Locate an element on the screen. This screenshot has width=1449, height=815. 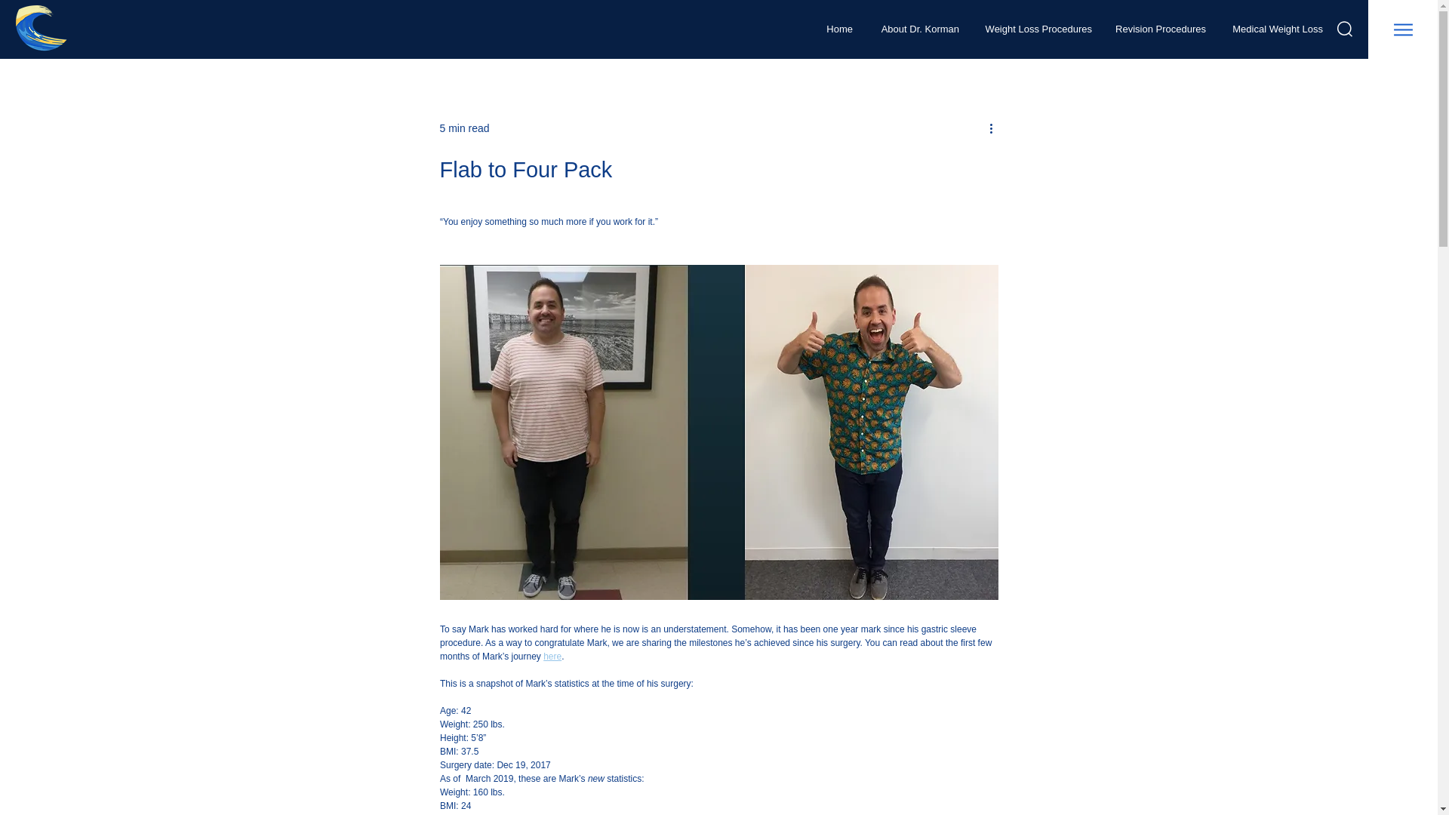
Home is located at coordinates (838, 29).